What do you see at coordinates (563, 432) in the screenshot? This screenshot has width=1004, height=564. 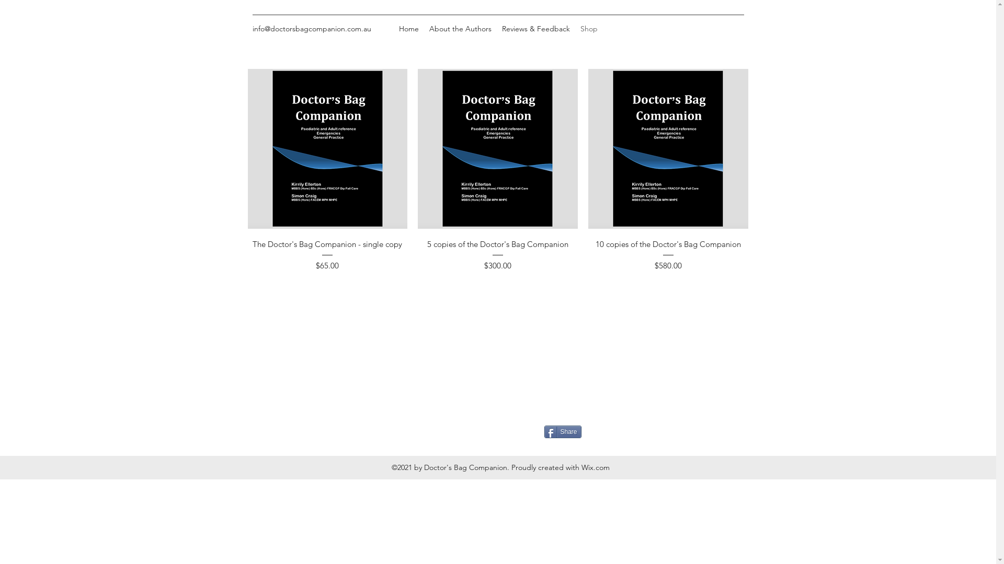 I see `Share` at bounding box center [563, 432].